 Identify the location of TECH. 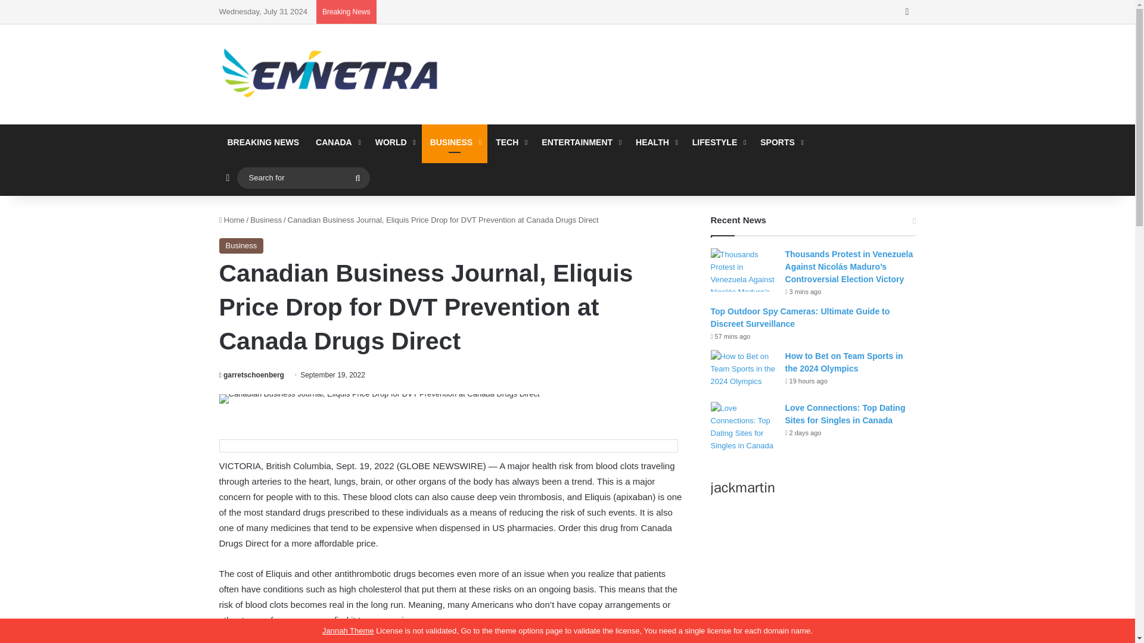
(510, 142).